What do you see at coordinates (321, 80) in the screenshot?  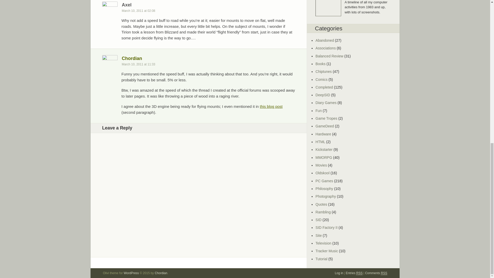 I see `Comics` at bounding box center [321, 80].